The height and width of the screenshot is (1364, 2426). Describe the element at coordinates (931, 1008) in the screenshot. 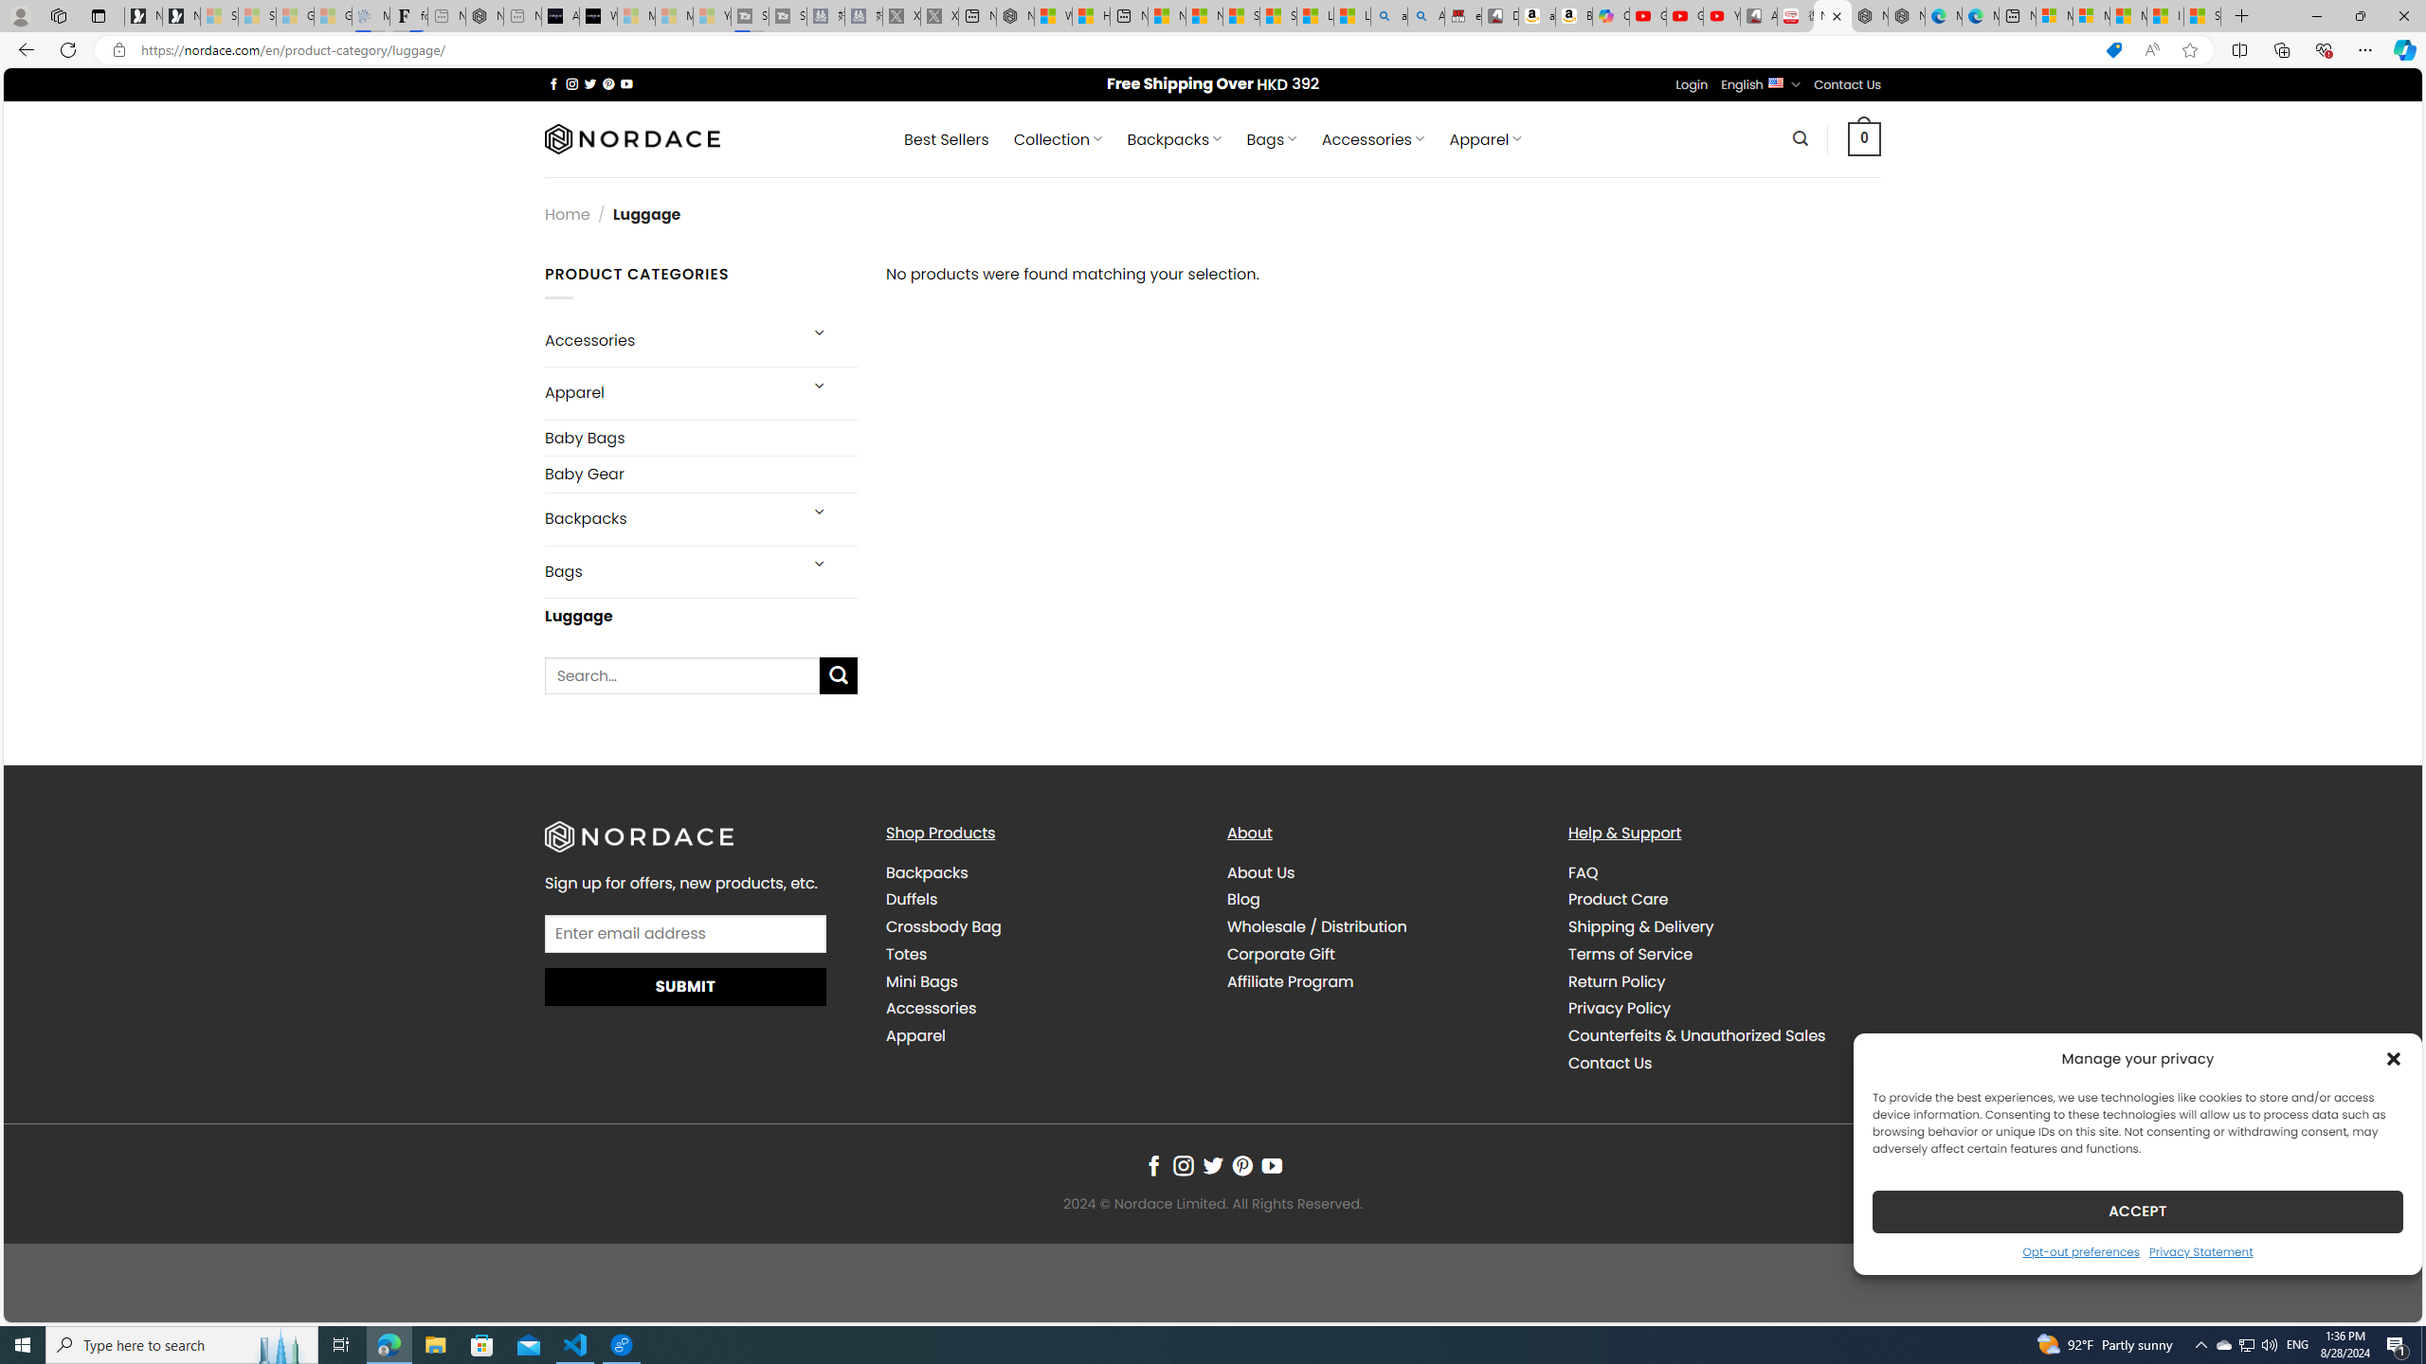

I see `Accessories` at that location.